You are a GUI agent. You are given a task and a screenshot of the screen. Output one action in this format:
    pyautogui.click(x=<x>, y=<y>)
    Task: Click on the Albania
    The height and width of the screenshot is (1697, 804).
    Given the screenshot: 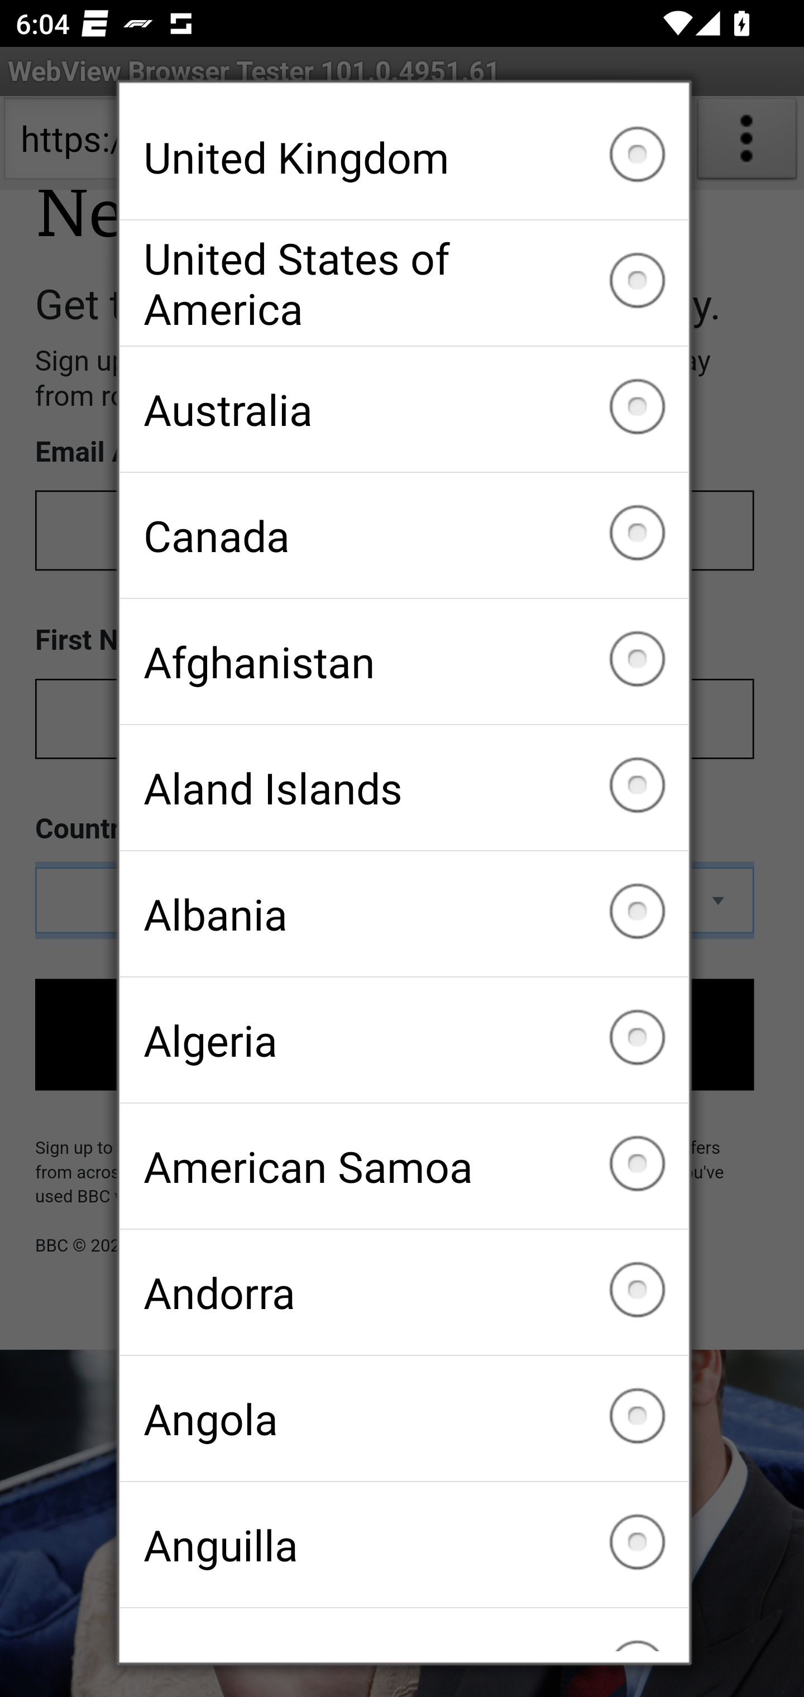 What is the action you would take?
    pyautogui.click(x=404, y=913)
    